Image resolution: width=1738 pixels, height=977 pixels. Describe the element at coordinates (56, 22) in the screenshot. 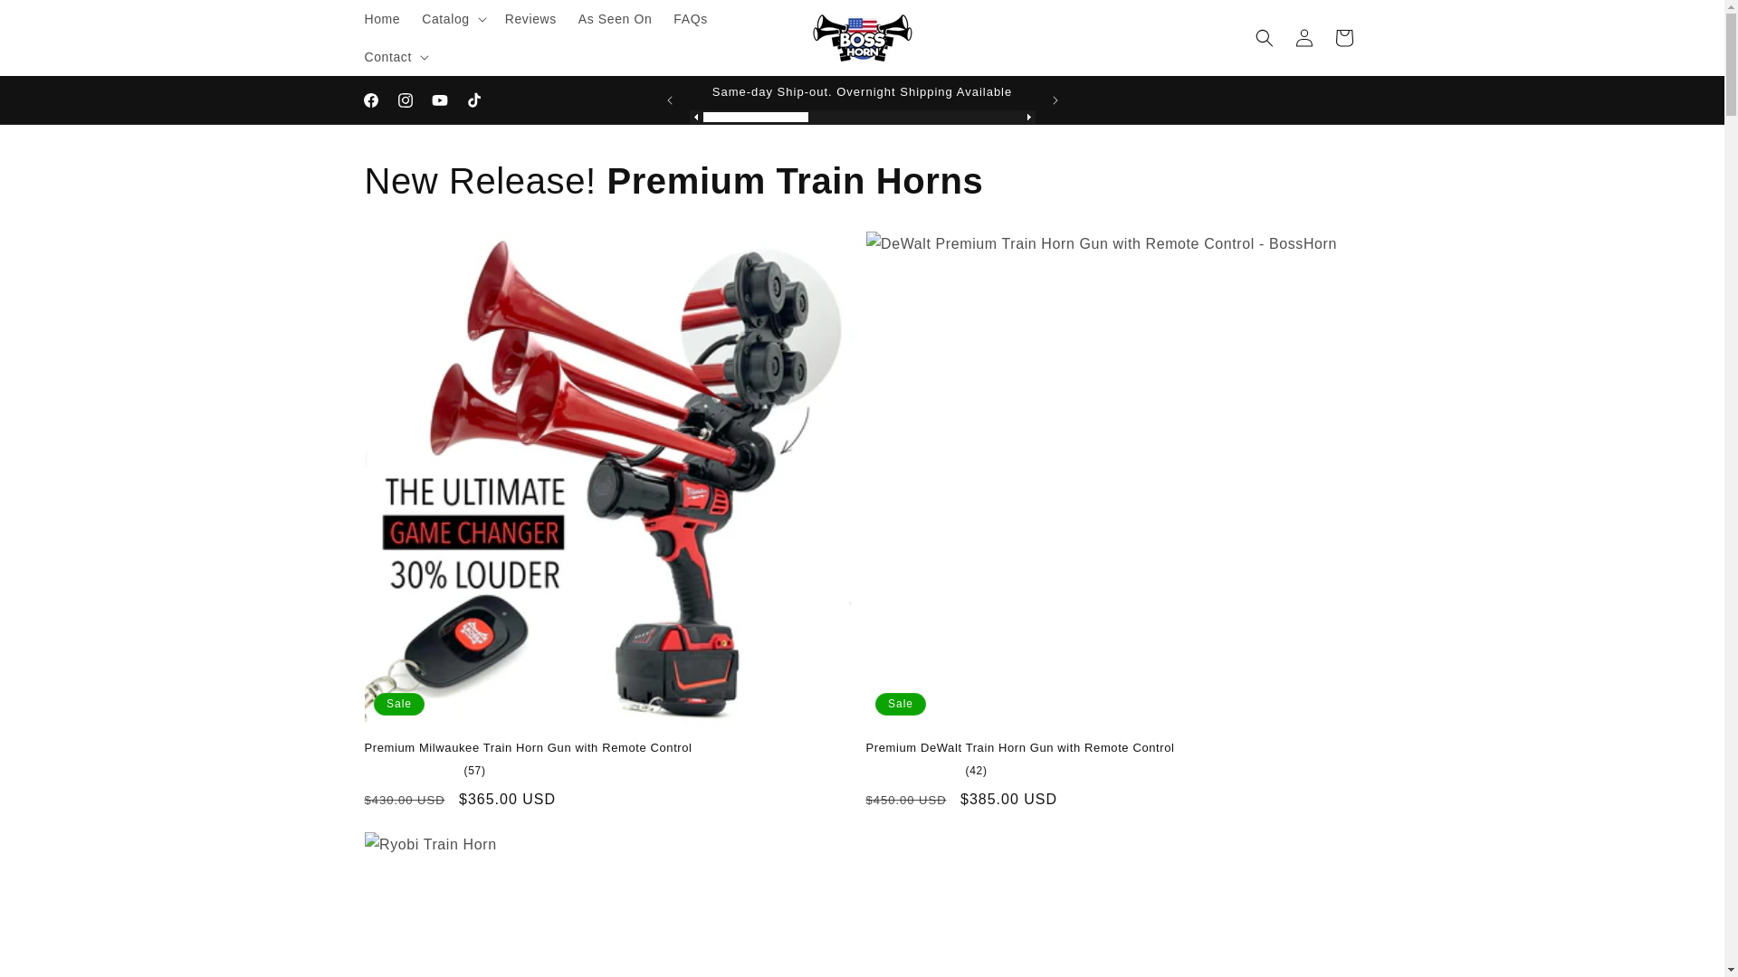

I see `Skip to content` at that location.